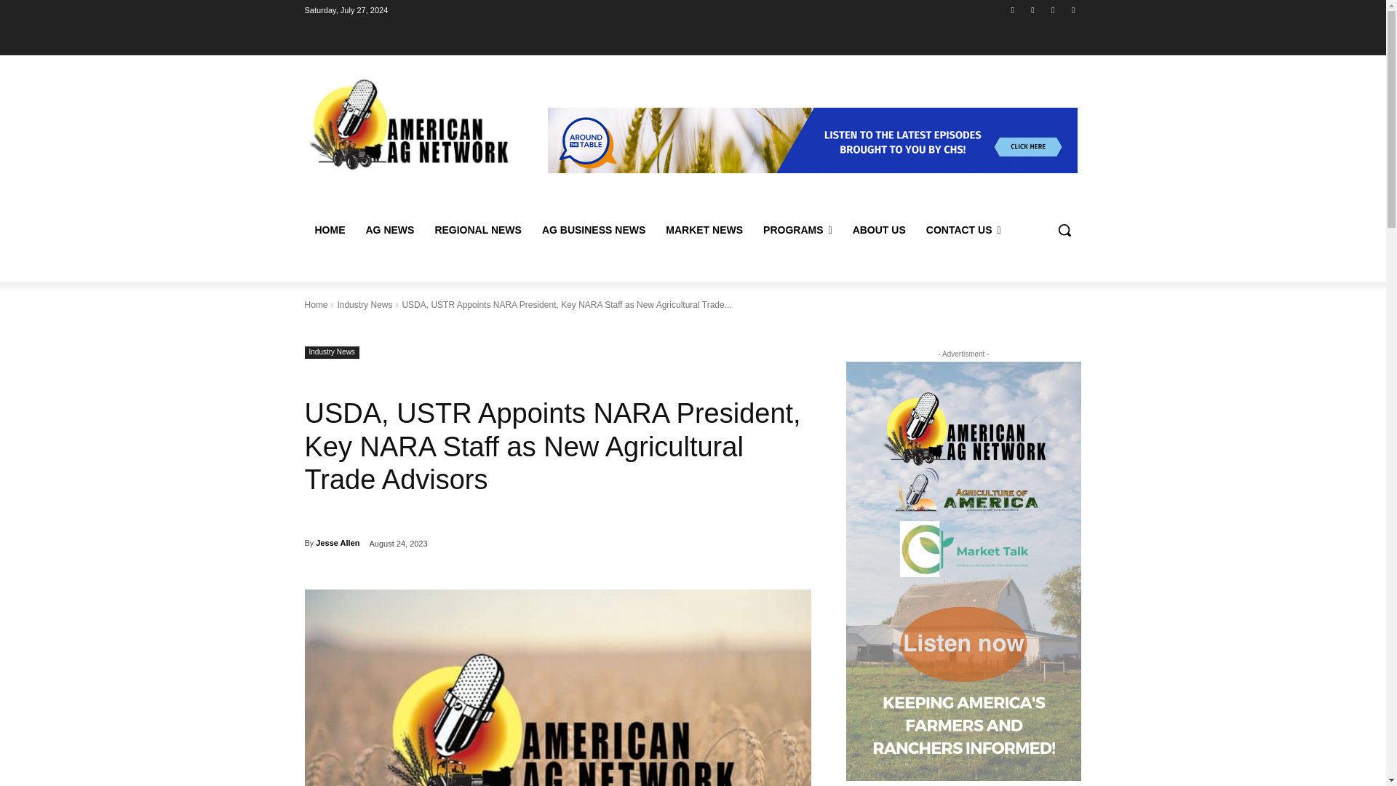 Image resolution: width=1397 pixels, height=786 pixels. I want to click on ABOUT US, so click(879, 230).